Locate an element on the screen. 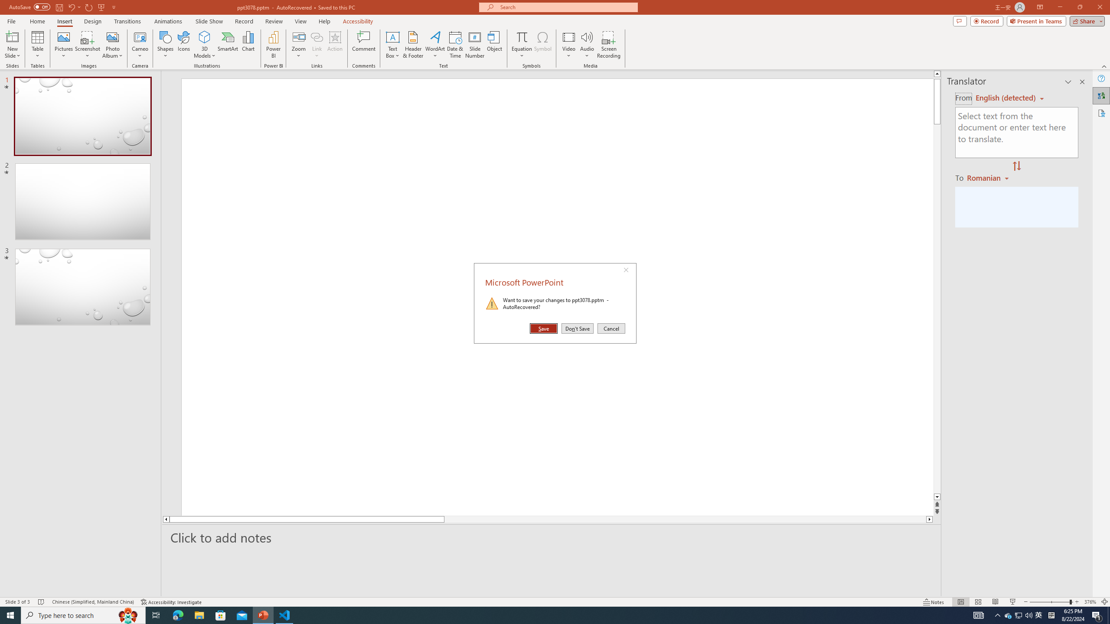 The height and width of the screenshot is (624, 1110). Running applications is located at coordinates (534, 615).